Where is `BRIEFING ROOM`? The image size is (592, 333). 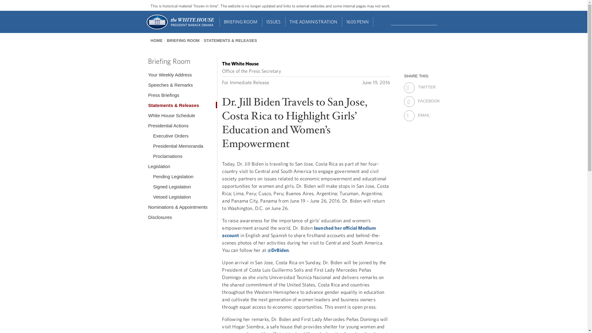
BRIEFING ROOM is located at coordinates (241, 22).